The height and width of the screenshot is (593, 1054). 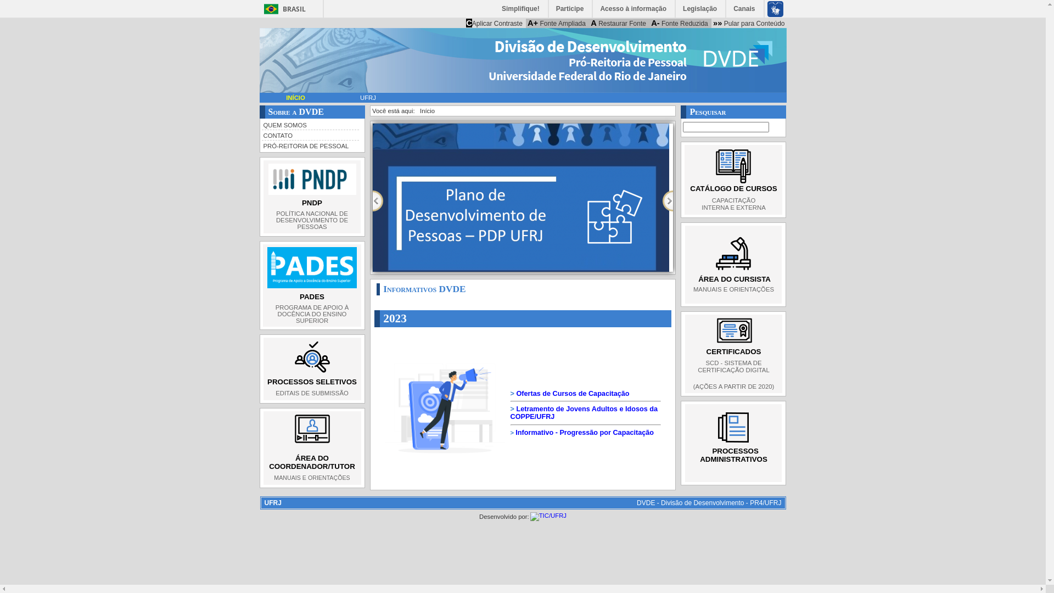 What do you see at coordinates (368, 98) in the screenshot?
I see `UFRJ` at bounding box center [368, 98].